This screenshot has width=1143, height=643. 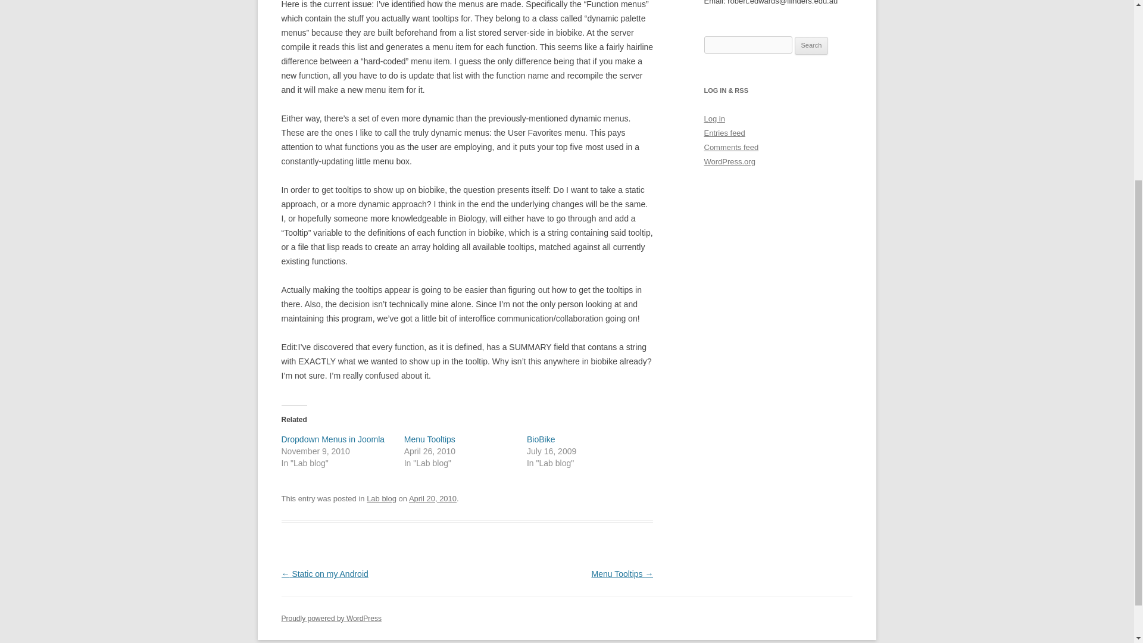 What do you see at coordinates (714, 119) in the screenshot?
I see `Log in` at bounding box center [714, 119].